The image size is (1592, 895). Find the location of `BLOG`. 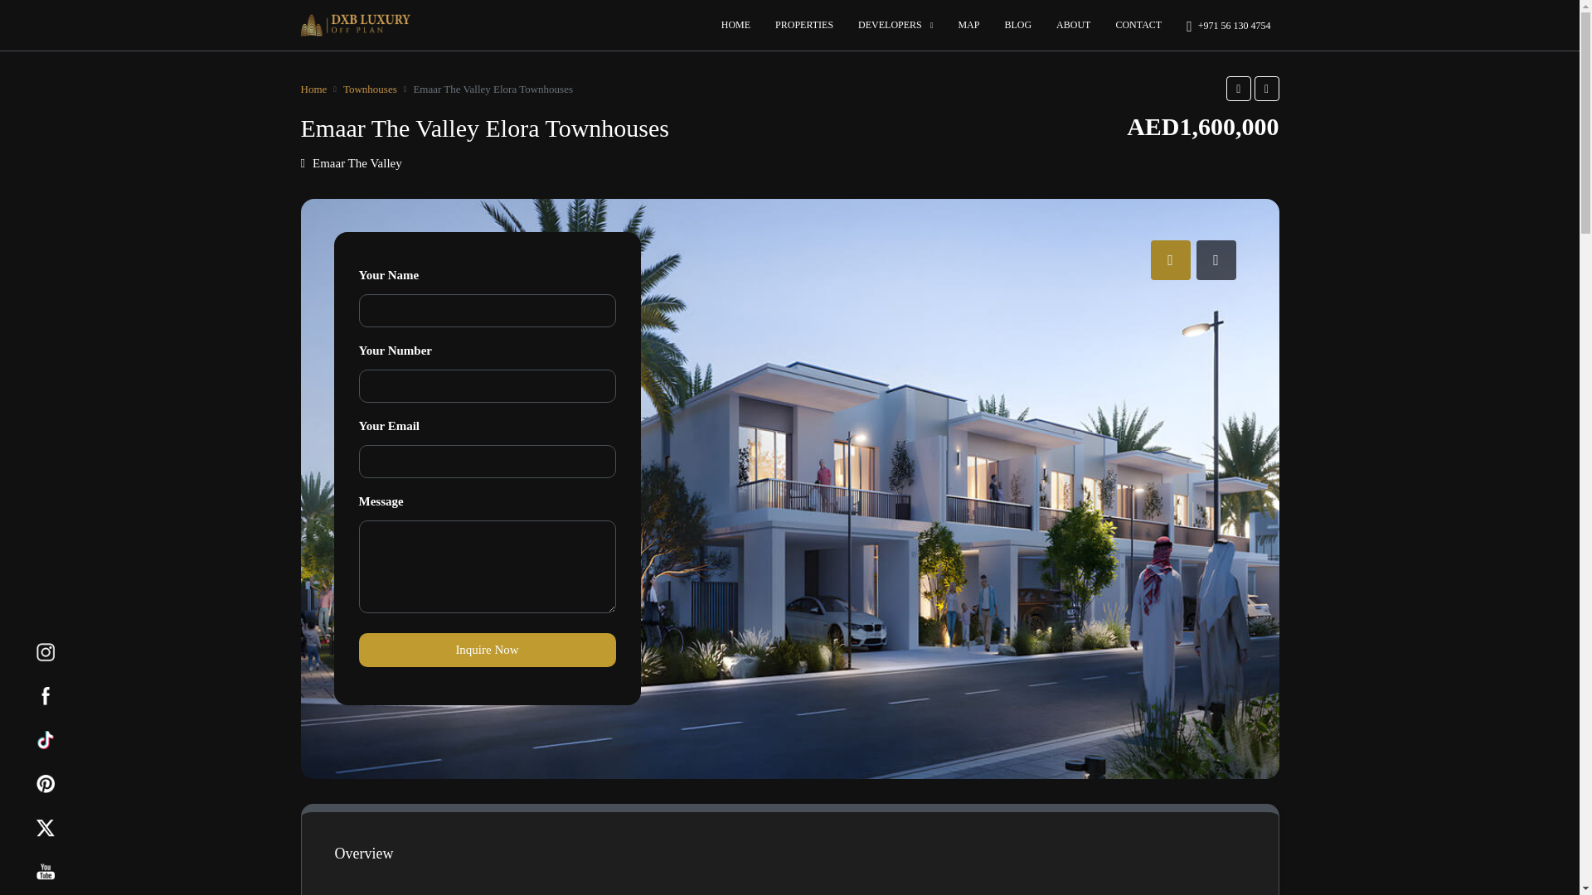

BLOG is located at coordinates (1018, 25).